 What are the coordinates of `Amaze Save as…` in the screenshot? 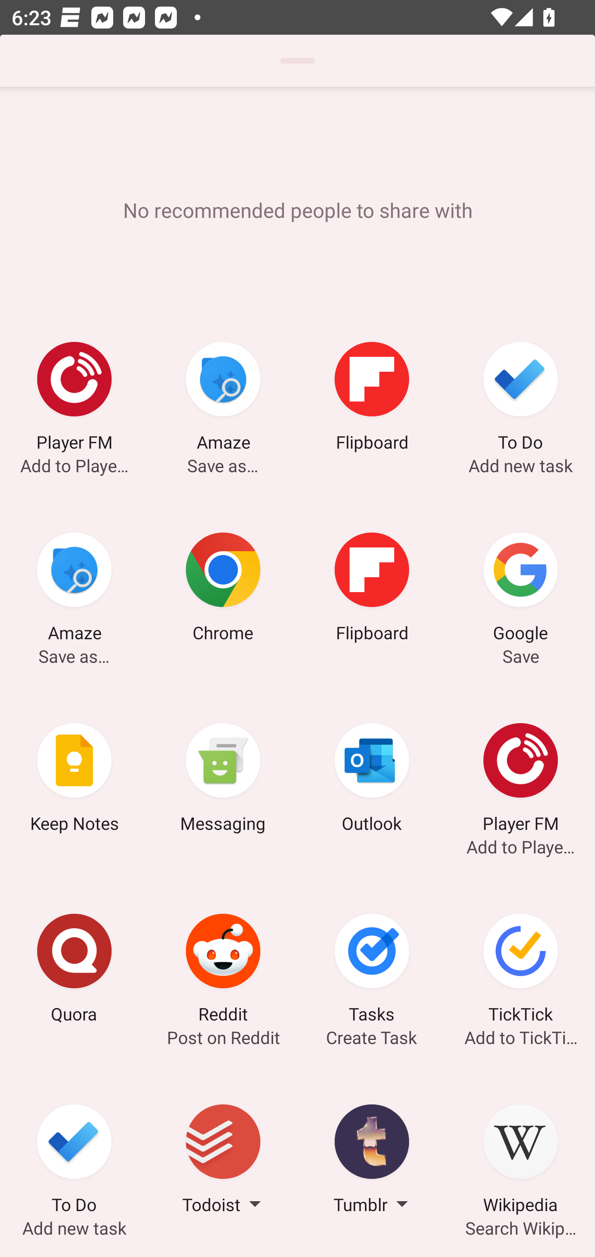 It's located at (223, 399).